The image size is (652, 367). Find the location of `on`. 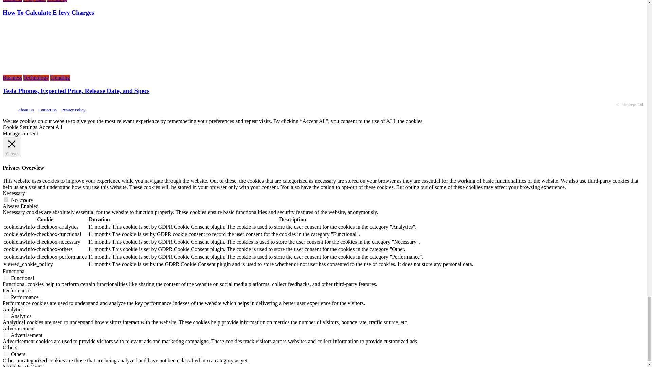

on is located at coordinates (6, 316).